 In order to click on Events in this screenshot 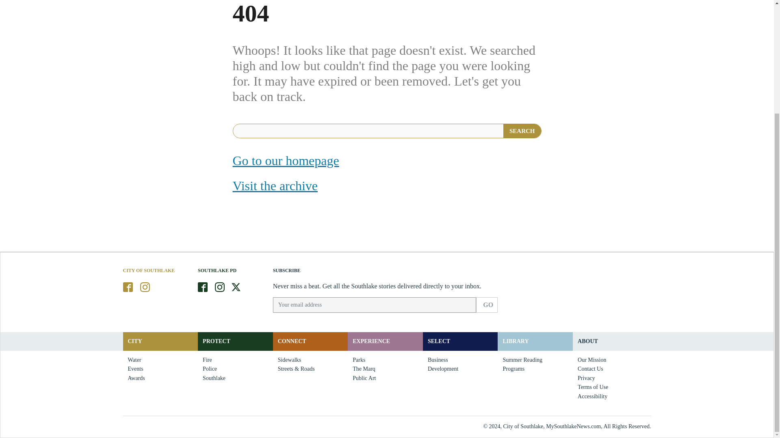, I will do `click(135, 369)`.